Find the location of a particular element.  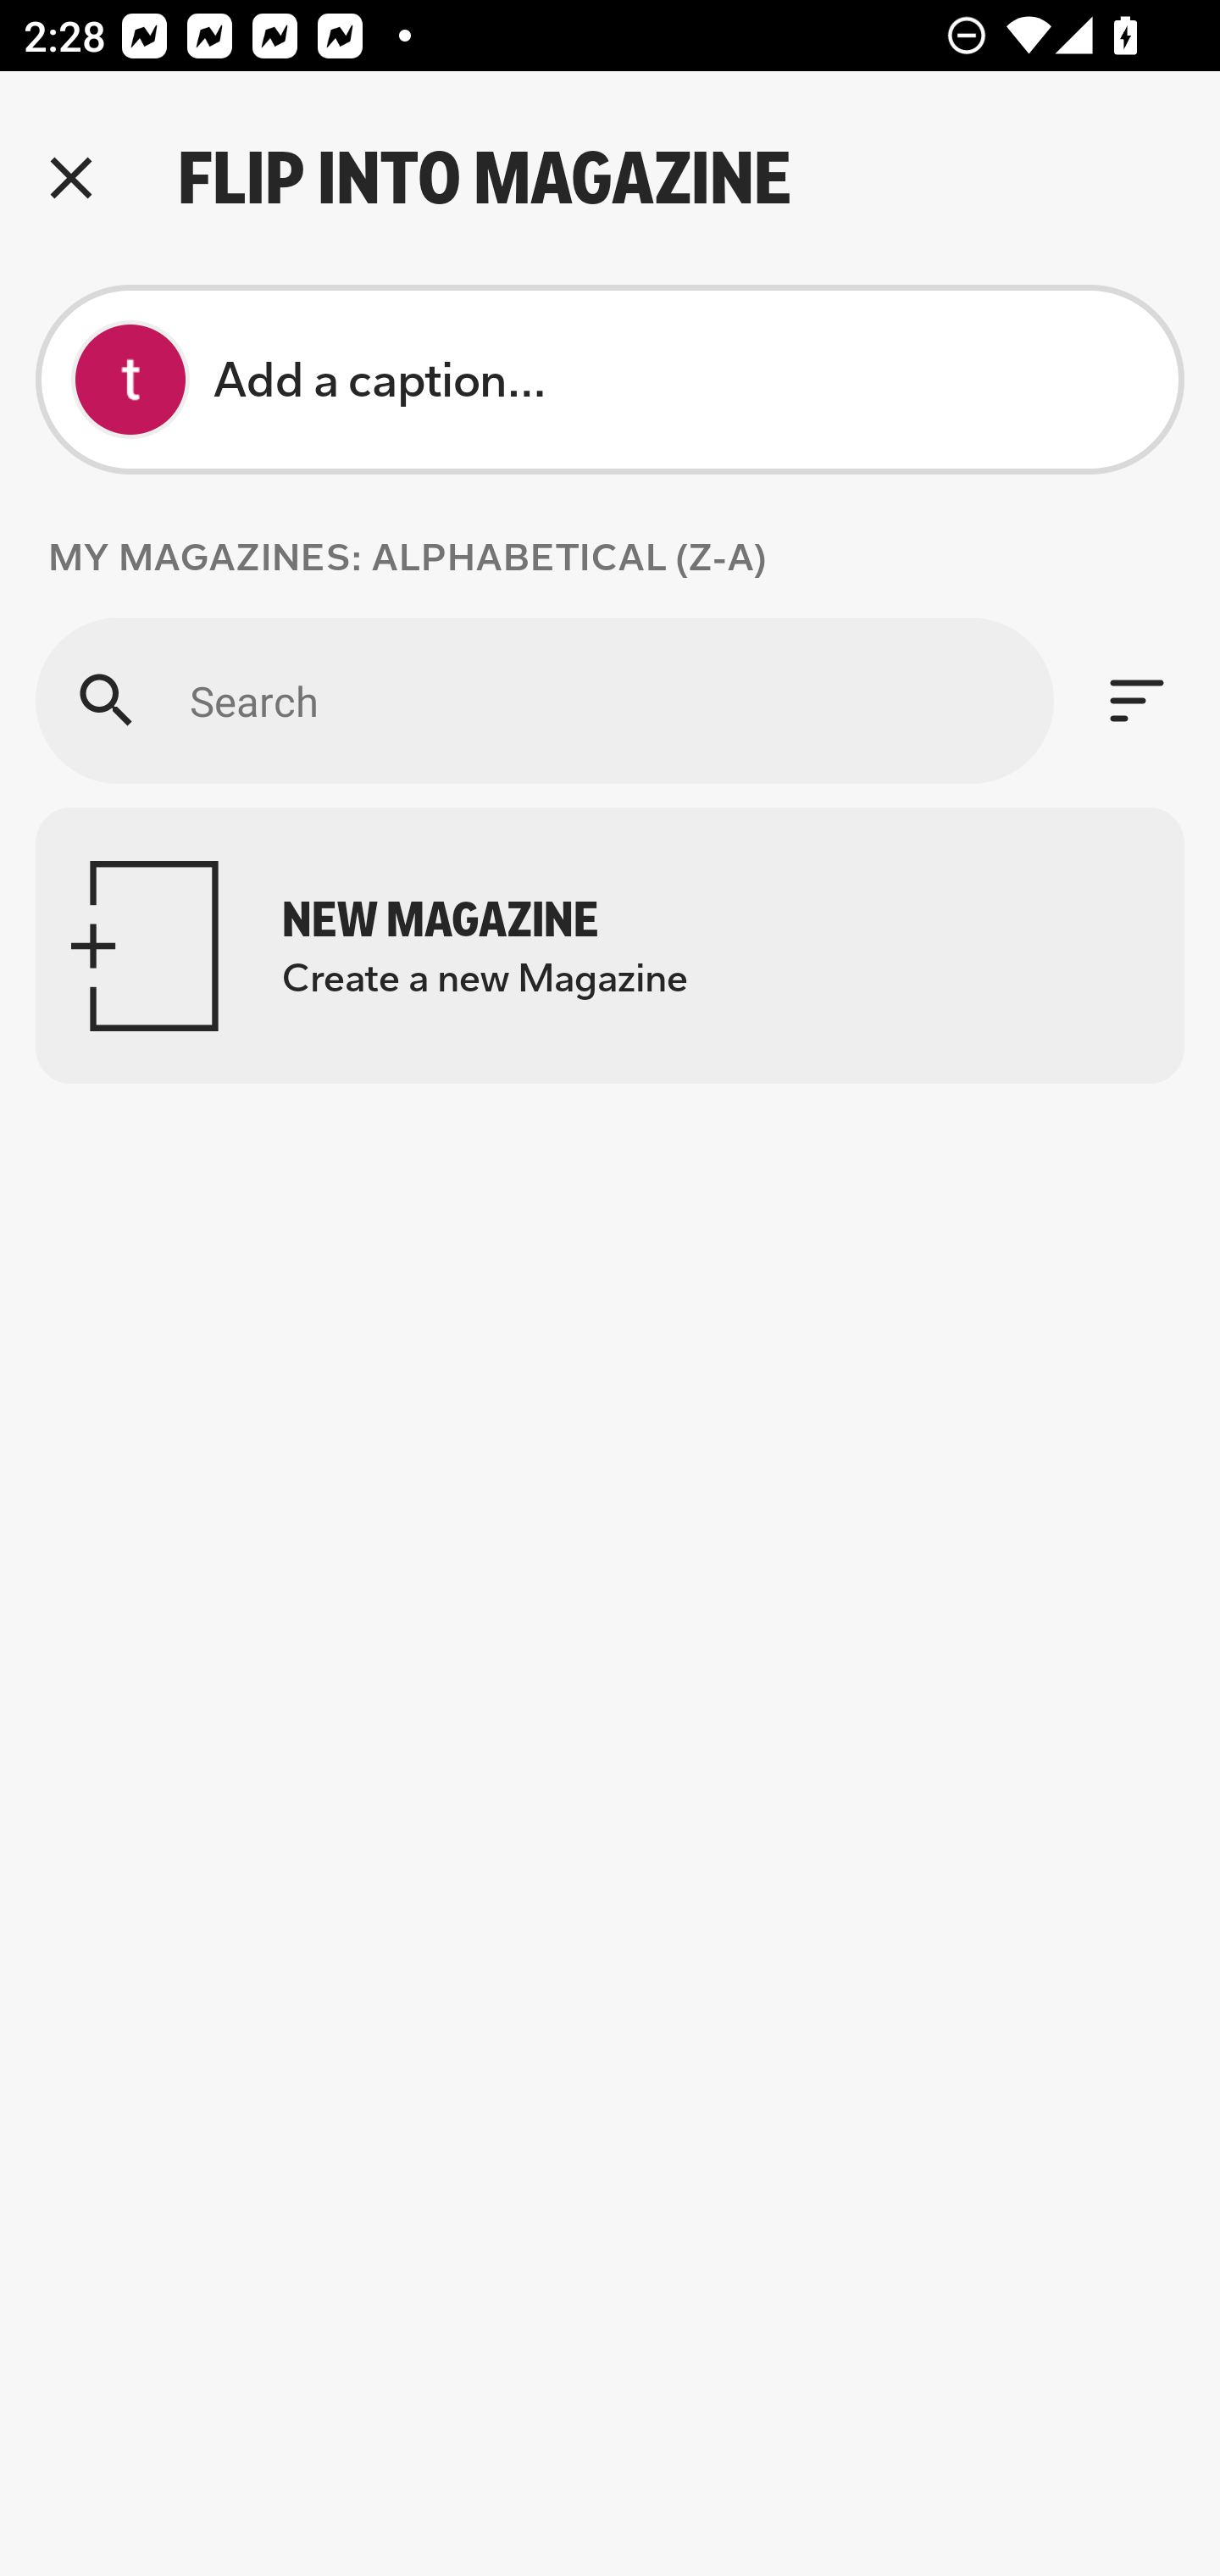

Search is located at coordinates (544, 700).